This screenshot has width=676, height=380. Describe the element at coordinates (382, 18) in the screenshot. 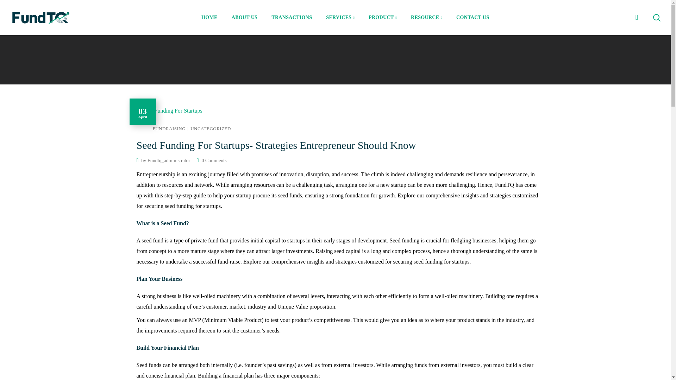

I see `PRODUCT` at that location.